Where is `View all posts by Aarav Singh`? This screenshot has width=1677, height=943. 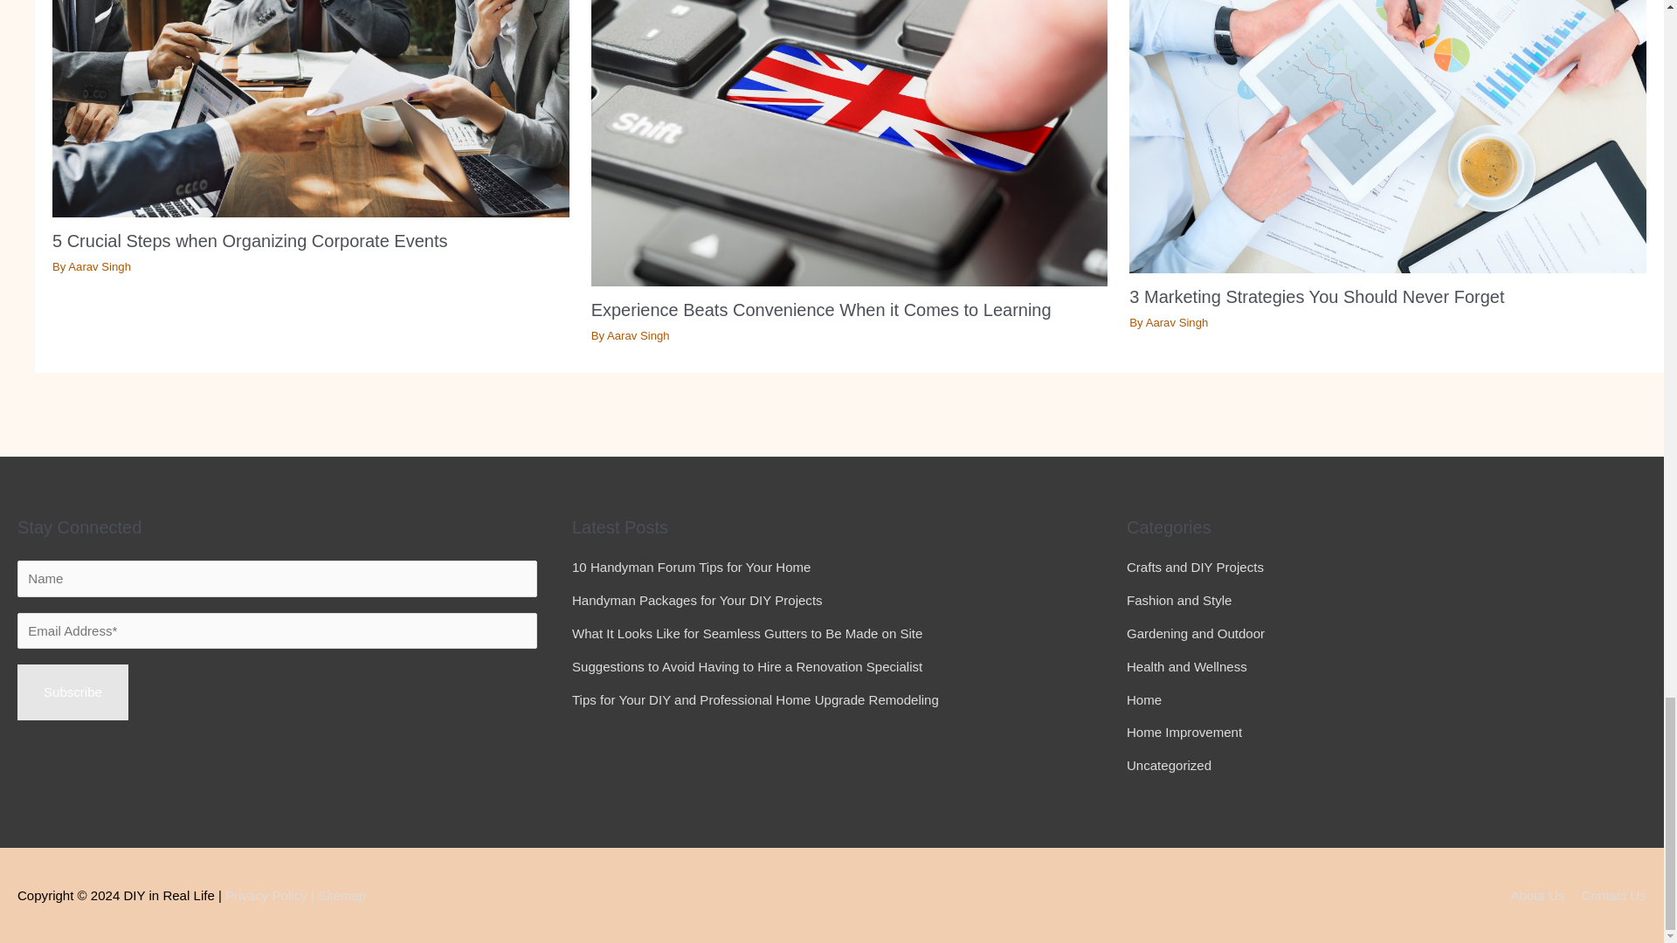
View all posts by Aarav Singh is located at coordinates (100, 267).